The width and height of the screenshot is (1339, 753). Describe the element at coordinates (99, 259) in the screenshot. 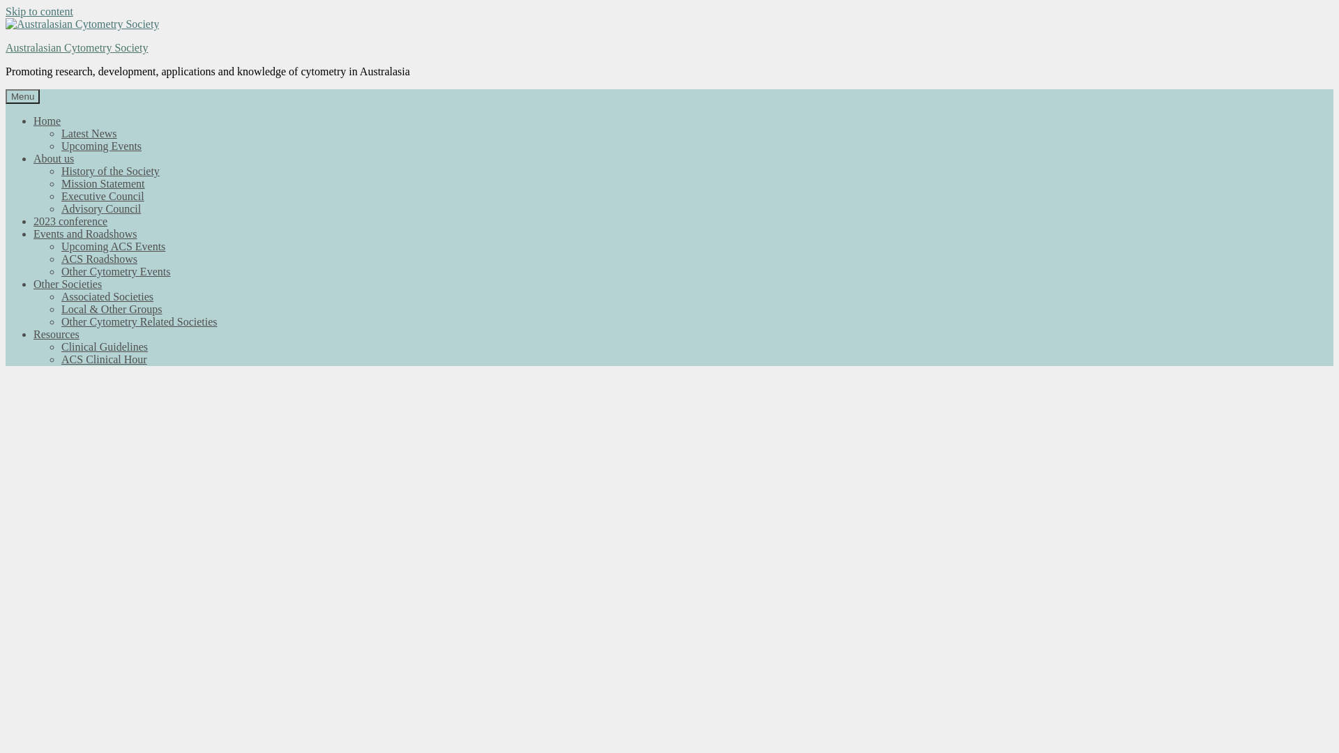

I see `ACS Roadshows` at that location.